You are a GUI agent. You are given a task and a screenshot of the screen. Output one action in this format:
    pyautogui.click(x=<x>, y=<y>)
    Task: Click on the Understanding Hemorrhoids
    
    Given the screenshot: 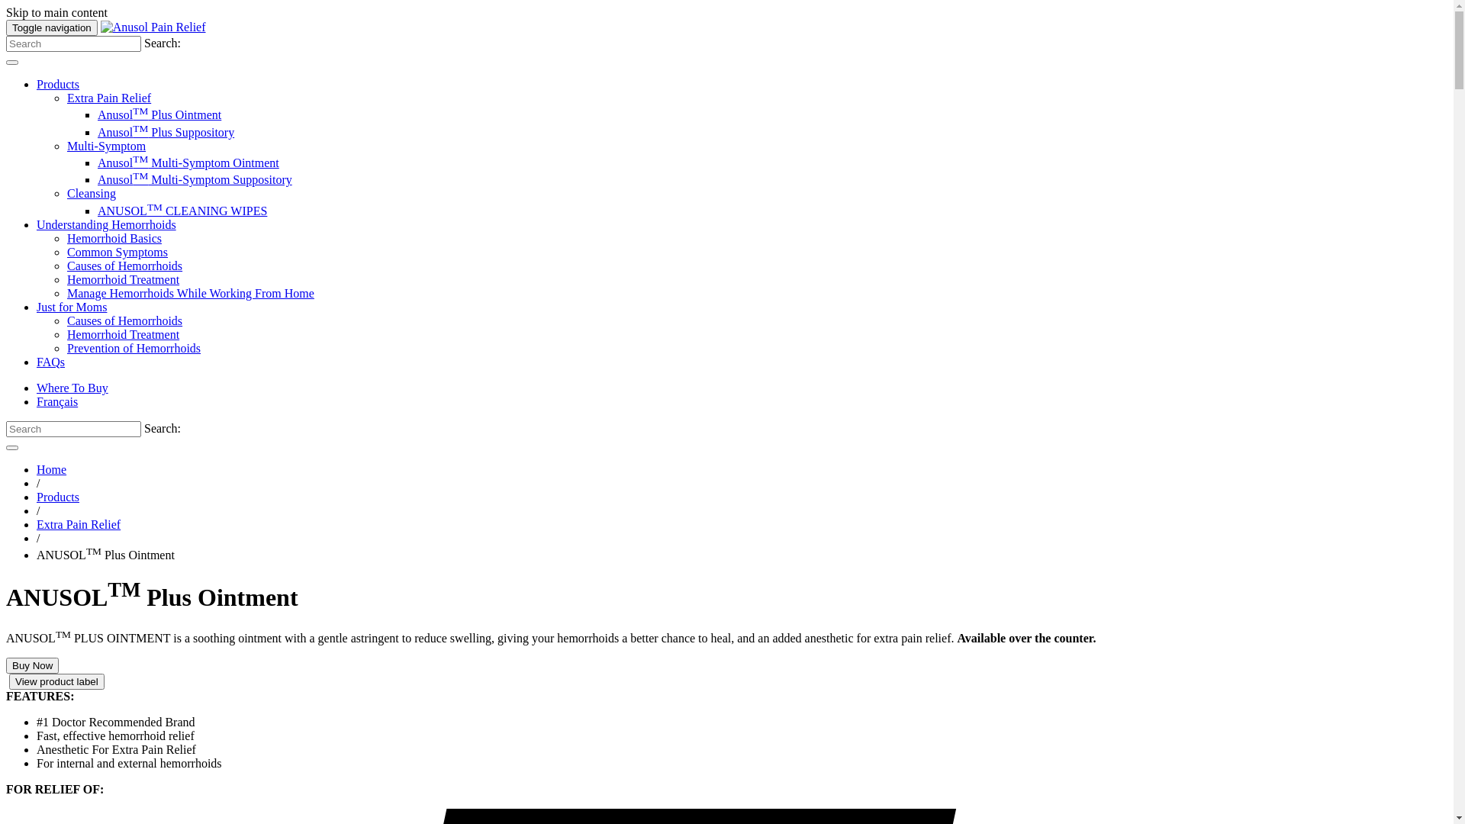 What is the action you would take?
    pyautogui.click(x=107, y=224)
    